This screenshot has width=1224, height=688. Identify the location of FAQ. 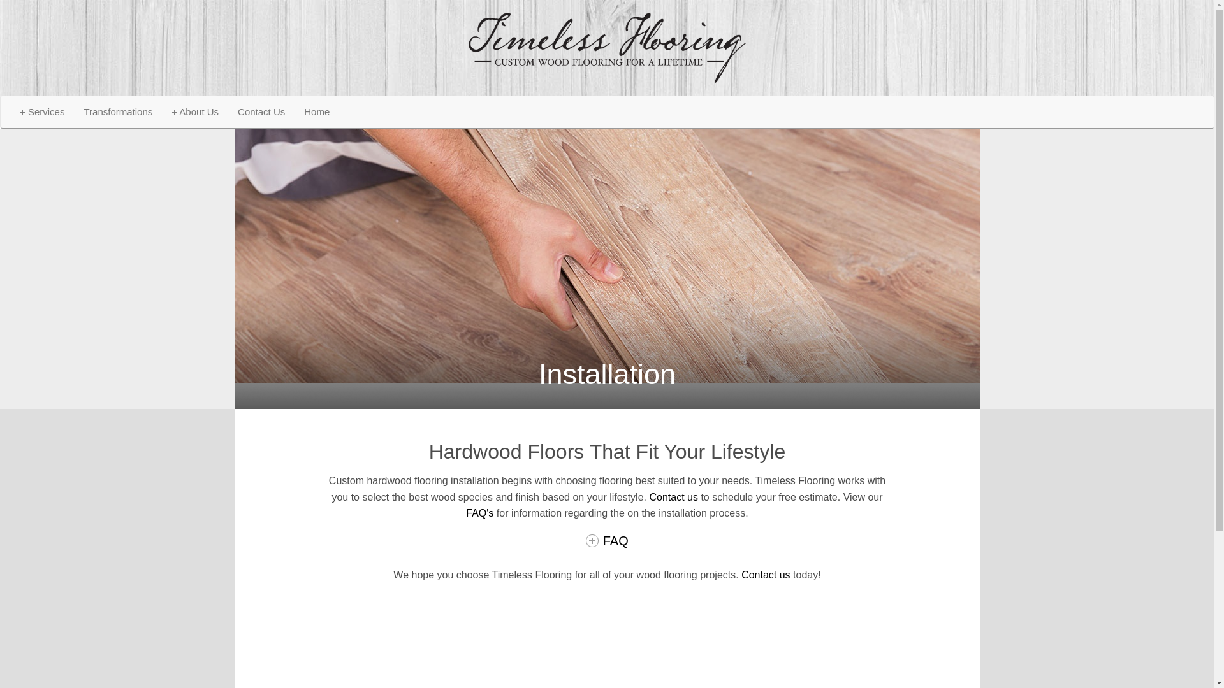
(607, 540).